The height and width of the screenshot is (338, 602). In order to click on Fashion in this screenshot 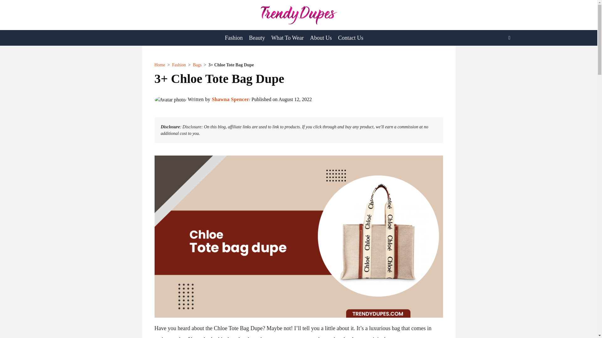, I will do `click(233, 38)`.